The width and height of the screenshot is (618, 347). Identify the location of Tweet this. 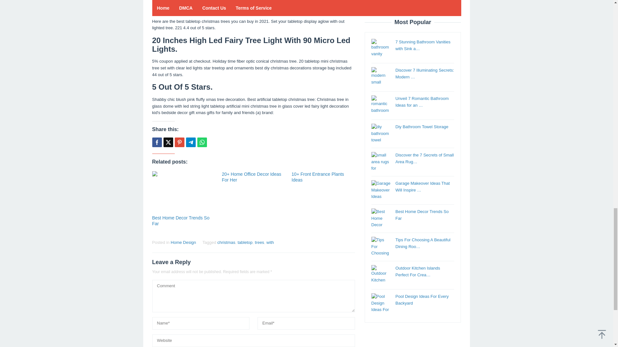
(168, 142).